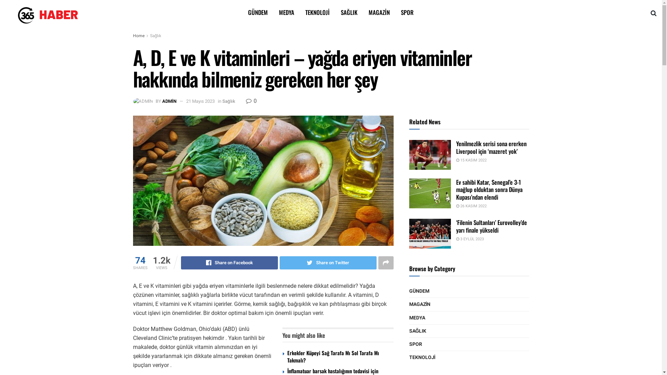 This screenshot has width=667, height=375. I want to click on 15 KASIM 2022, so click(471, 160).